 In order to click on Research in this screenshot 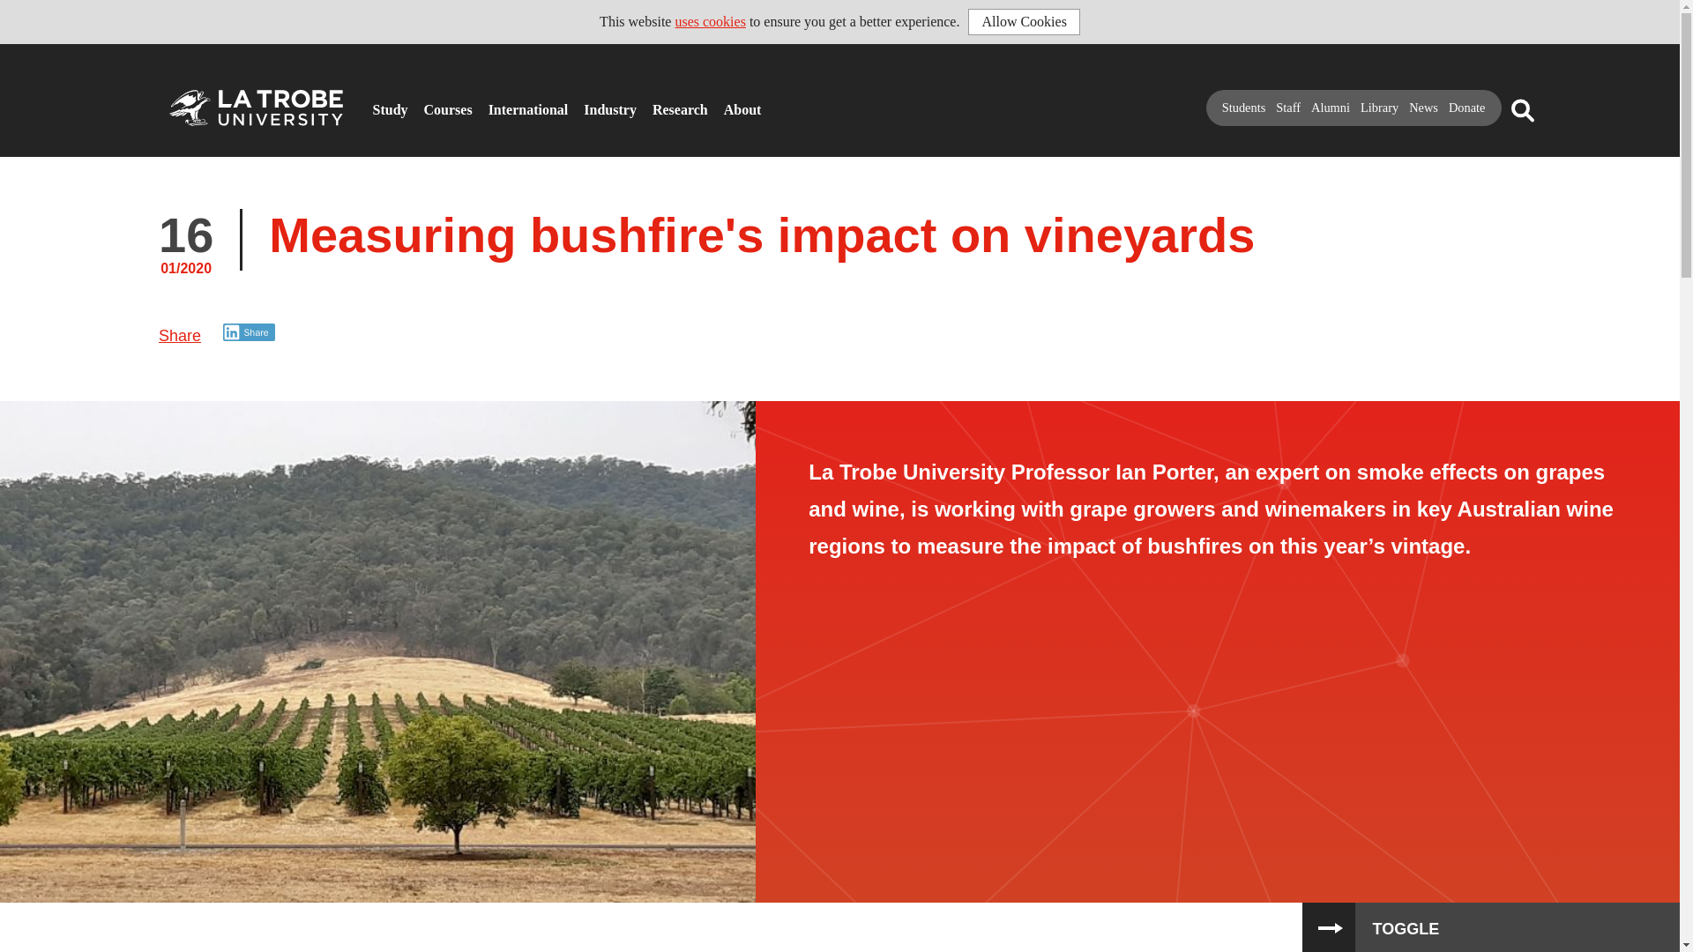, I will do `click(658, 102)`.